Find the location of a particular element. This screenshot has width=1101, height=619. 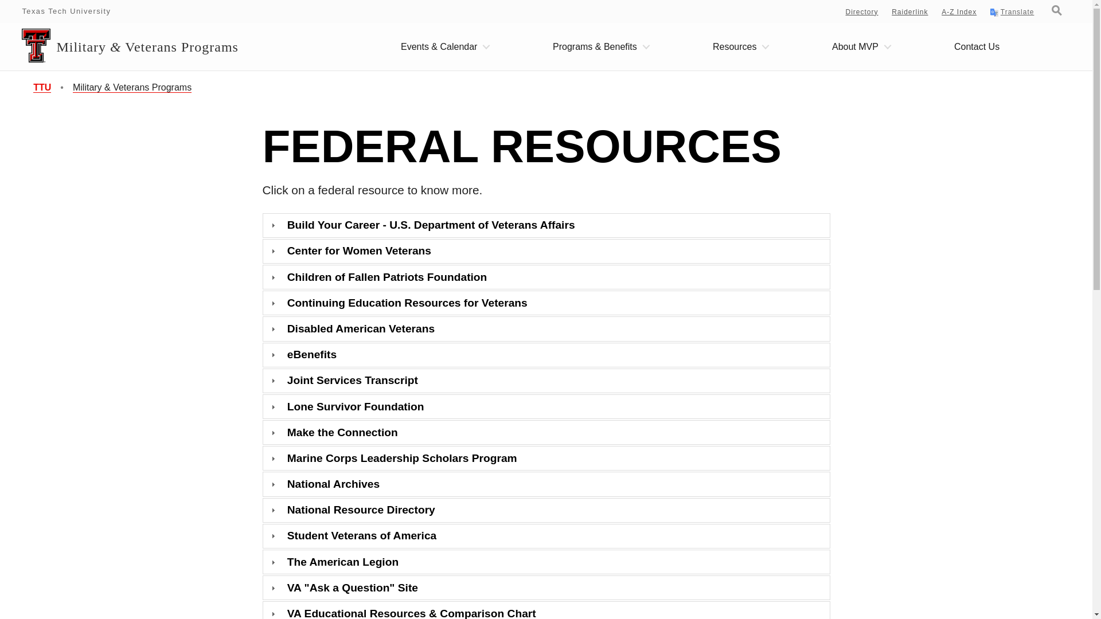

Raiderlink is located at coordinates (909, 12).